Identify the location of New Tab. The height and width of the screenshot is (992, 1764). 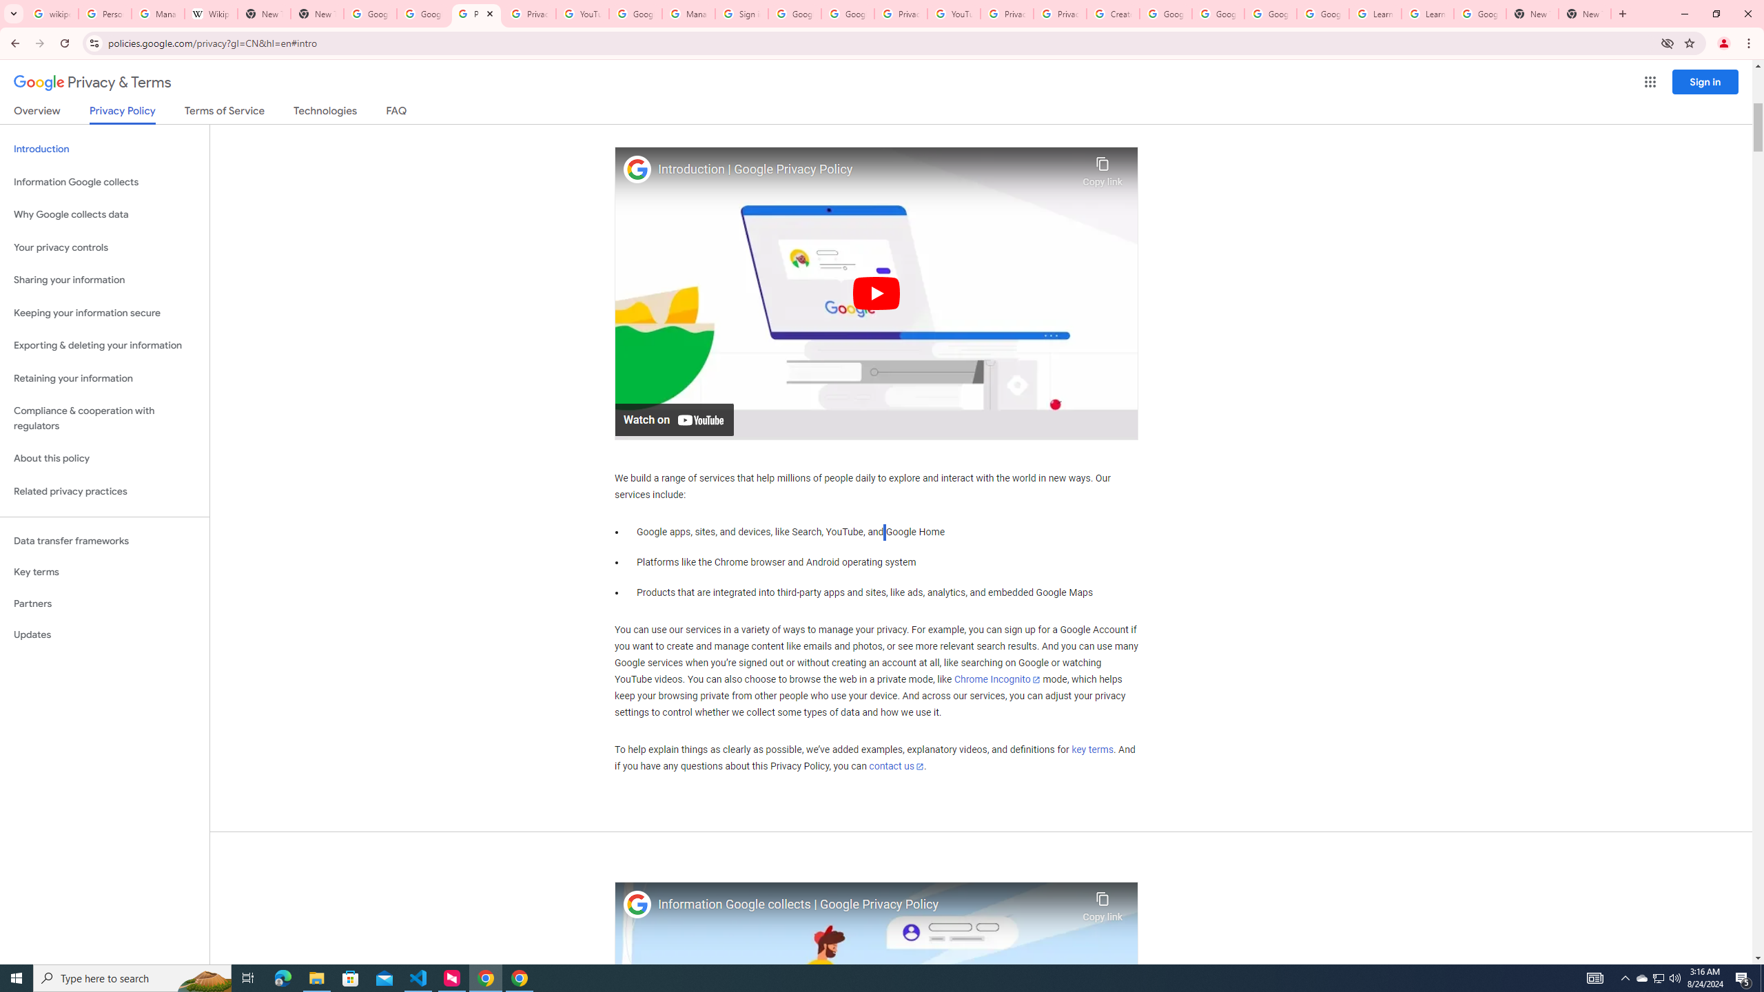
(1585, 14).